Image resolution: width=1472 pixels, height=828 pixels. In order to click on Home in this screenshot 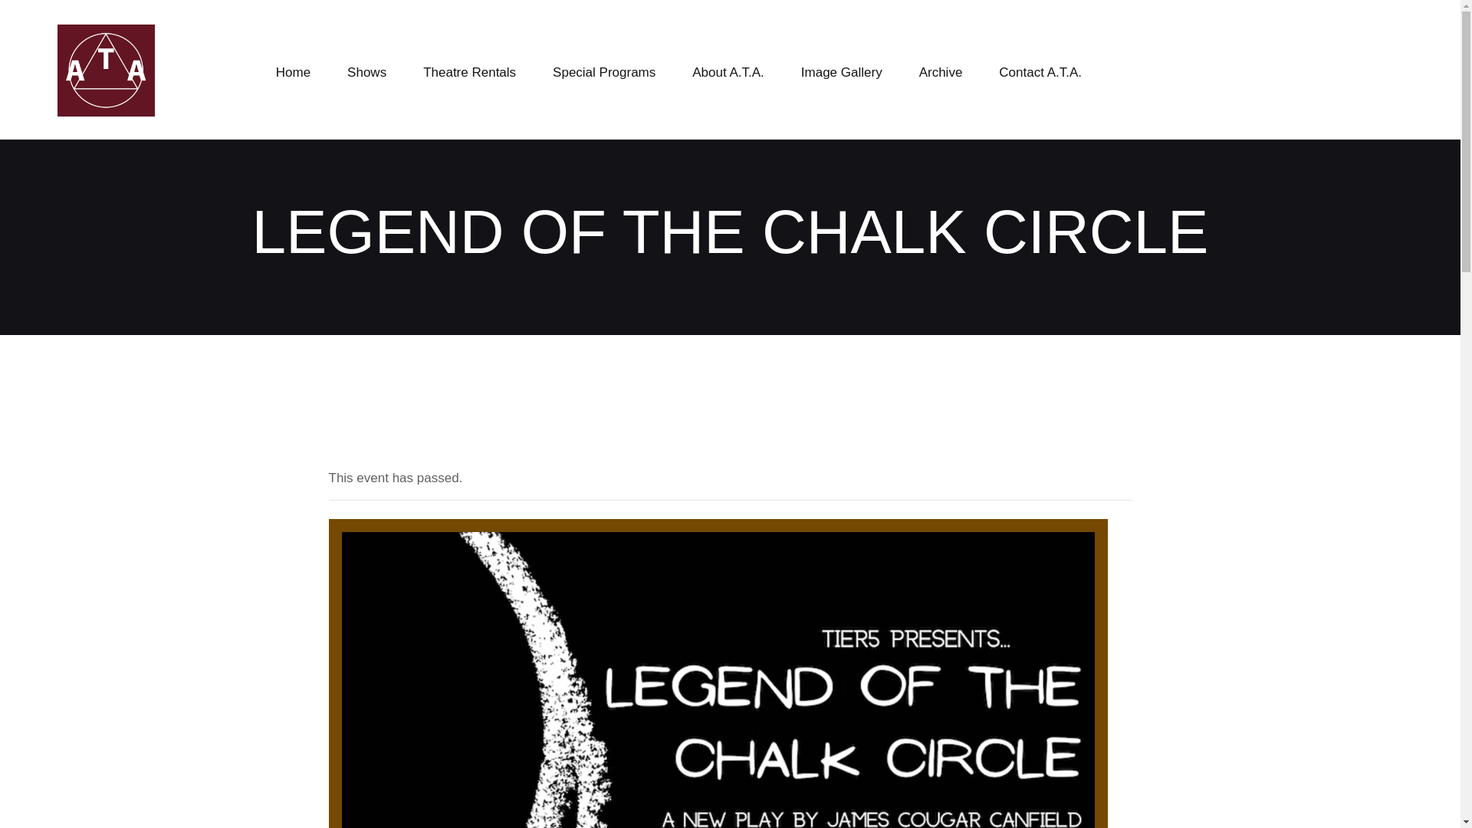, I will do `click(293, 72)`.